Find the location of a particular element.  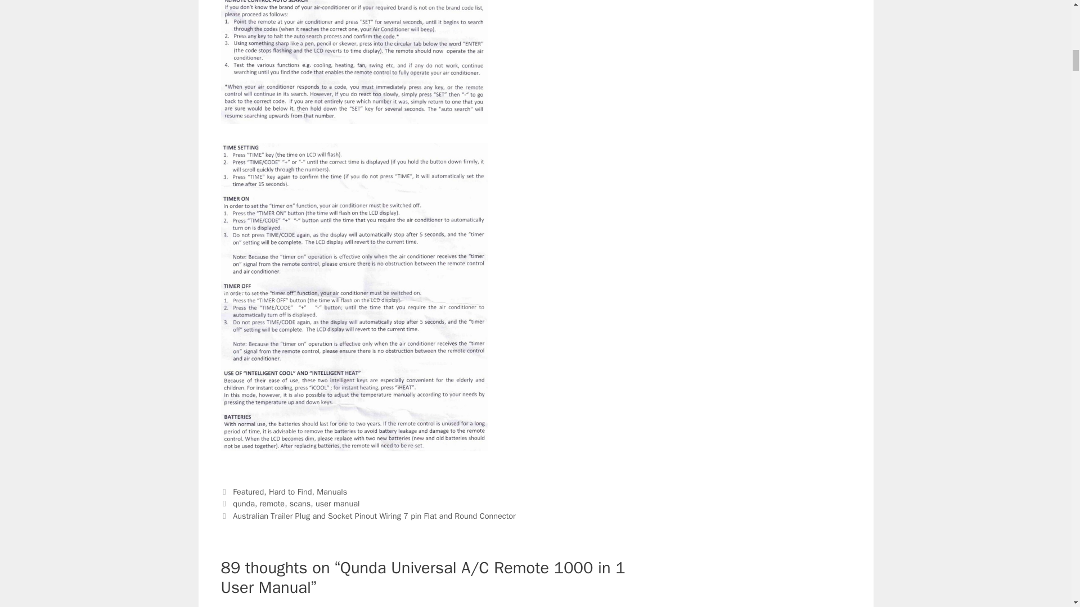

qunda is located at coordinates (244, 504).